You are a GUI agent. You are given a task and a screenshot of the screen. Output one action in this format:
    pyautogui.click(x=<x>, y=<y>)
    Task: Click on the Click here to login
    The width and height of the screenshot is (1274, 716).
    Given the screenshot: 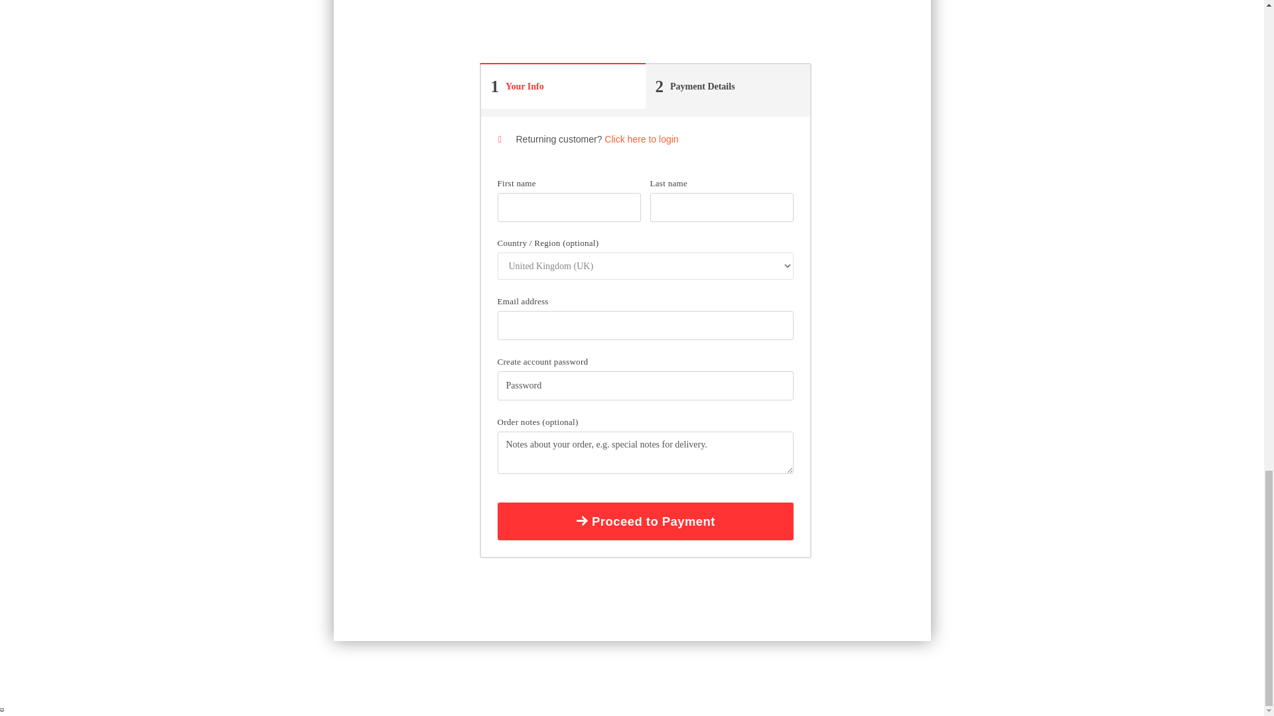 What is the action you would take?
    pyautogui.click(x=646, y=522)
    